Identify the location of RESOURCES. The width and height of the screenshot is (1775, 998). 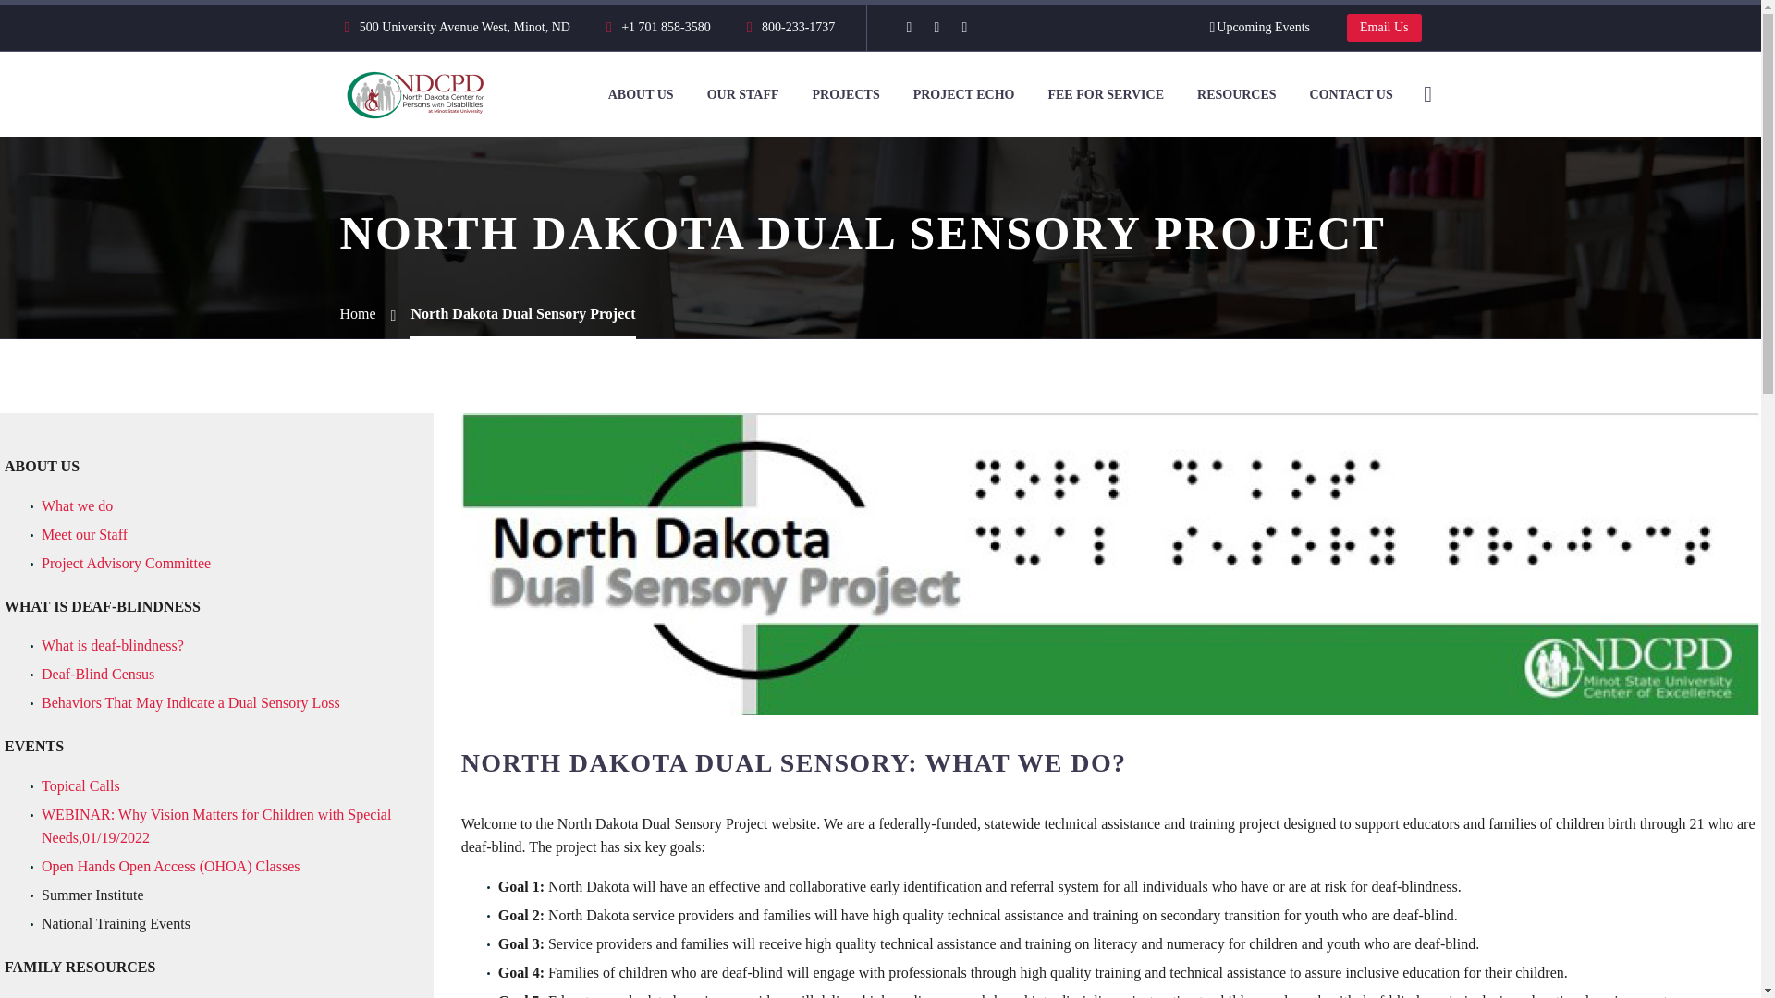
(1237, 94).